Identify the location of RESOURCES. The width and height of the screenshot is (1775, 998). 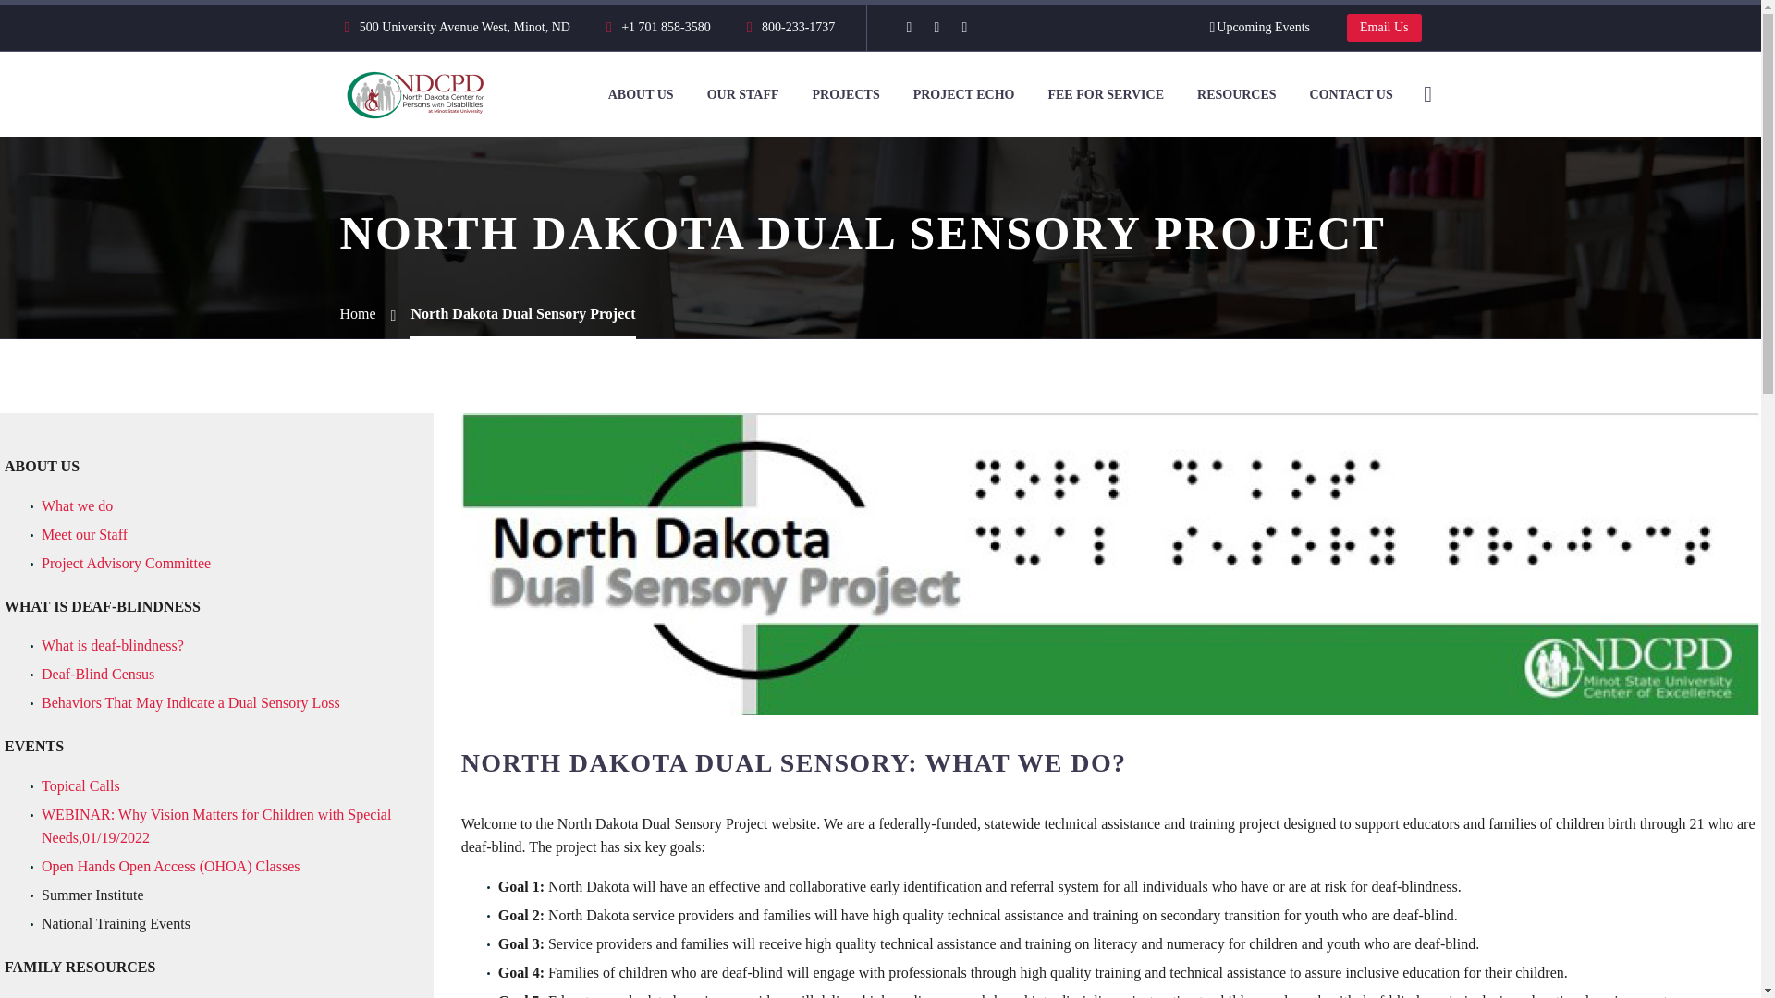
(1237, 94).